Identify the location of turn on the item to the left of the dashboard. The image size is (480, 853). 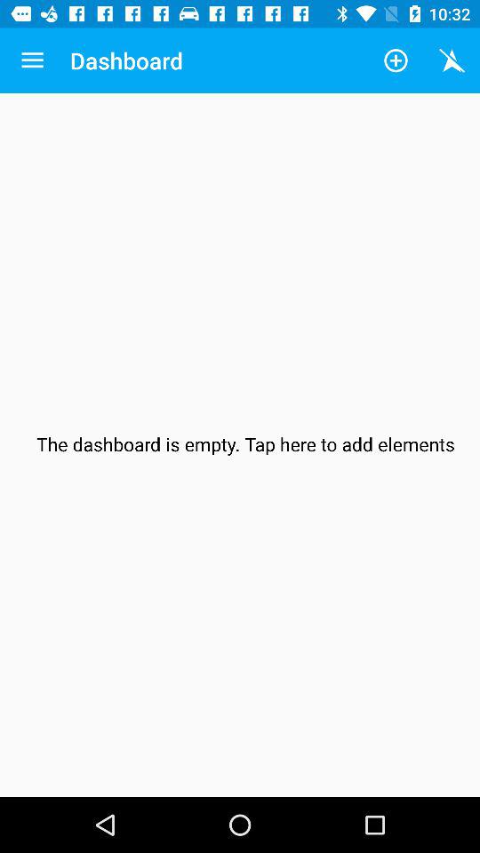
(32, 60).